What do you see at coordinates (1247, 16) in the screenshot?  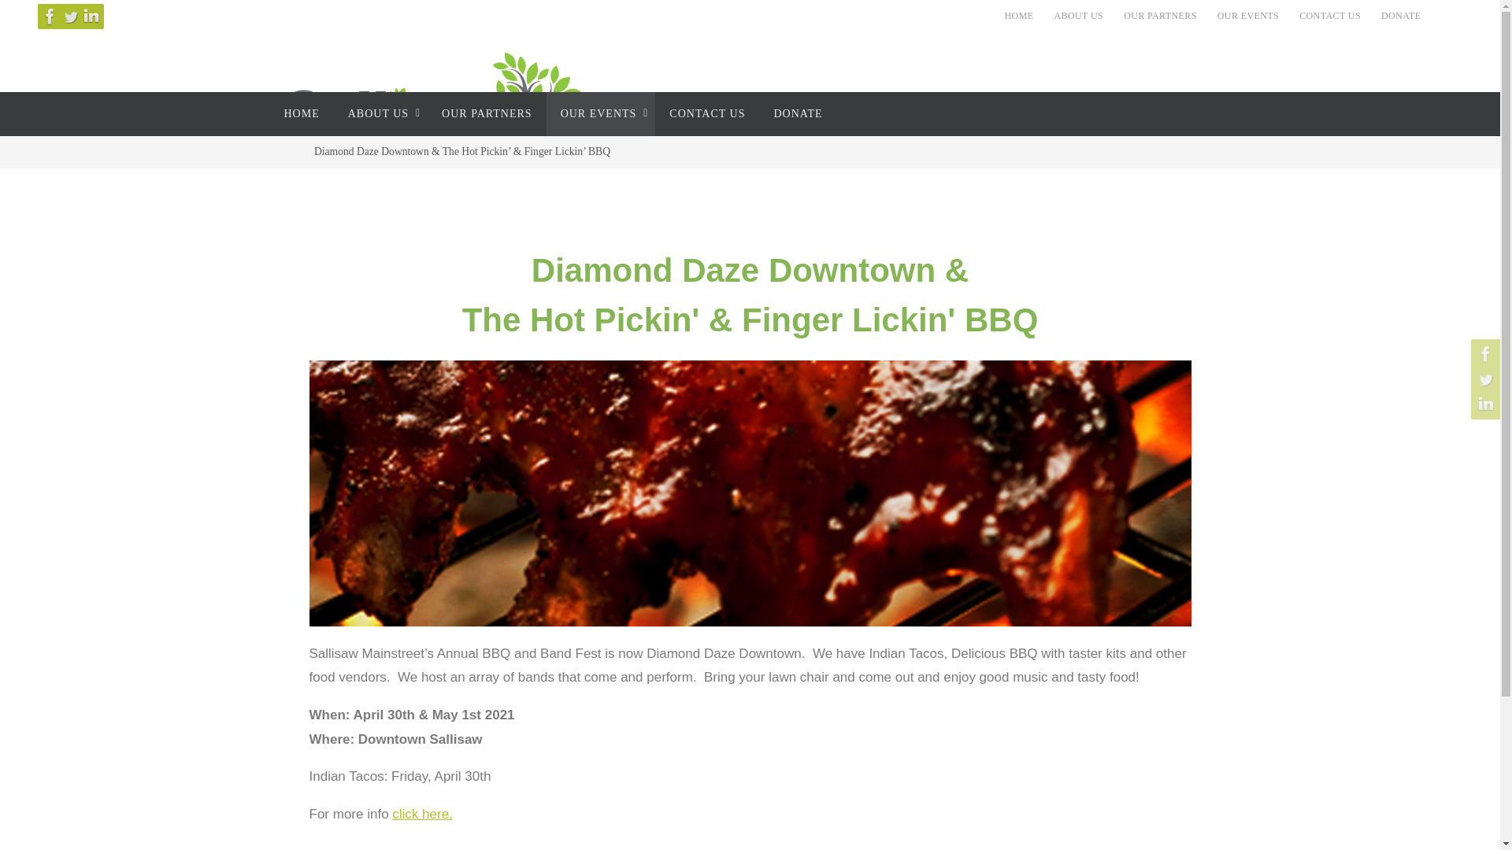 I see `OUR EVENTS` at bounding box center [1247, 16].